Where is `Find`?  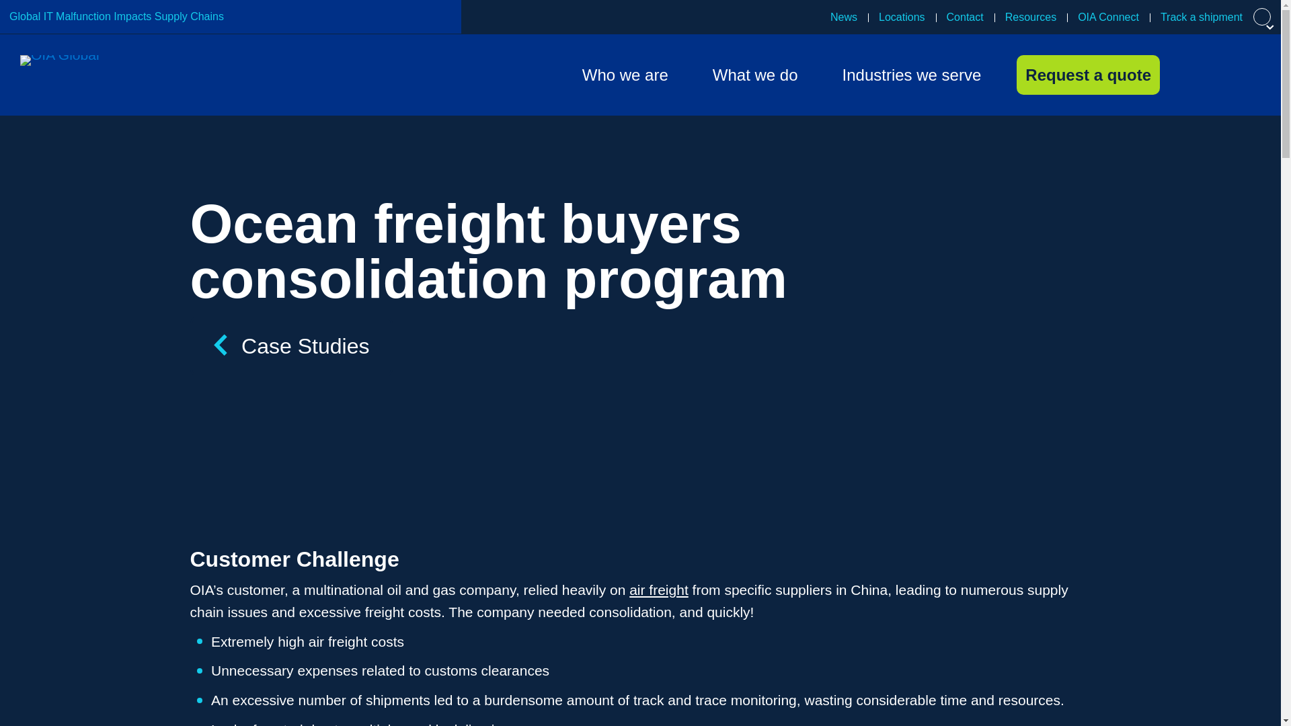
Find is located at coordinates (844, 115).